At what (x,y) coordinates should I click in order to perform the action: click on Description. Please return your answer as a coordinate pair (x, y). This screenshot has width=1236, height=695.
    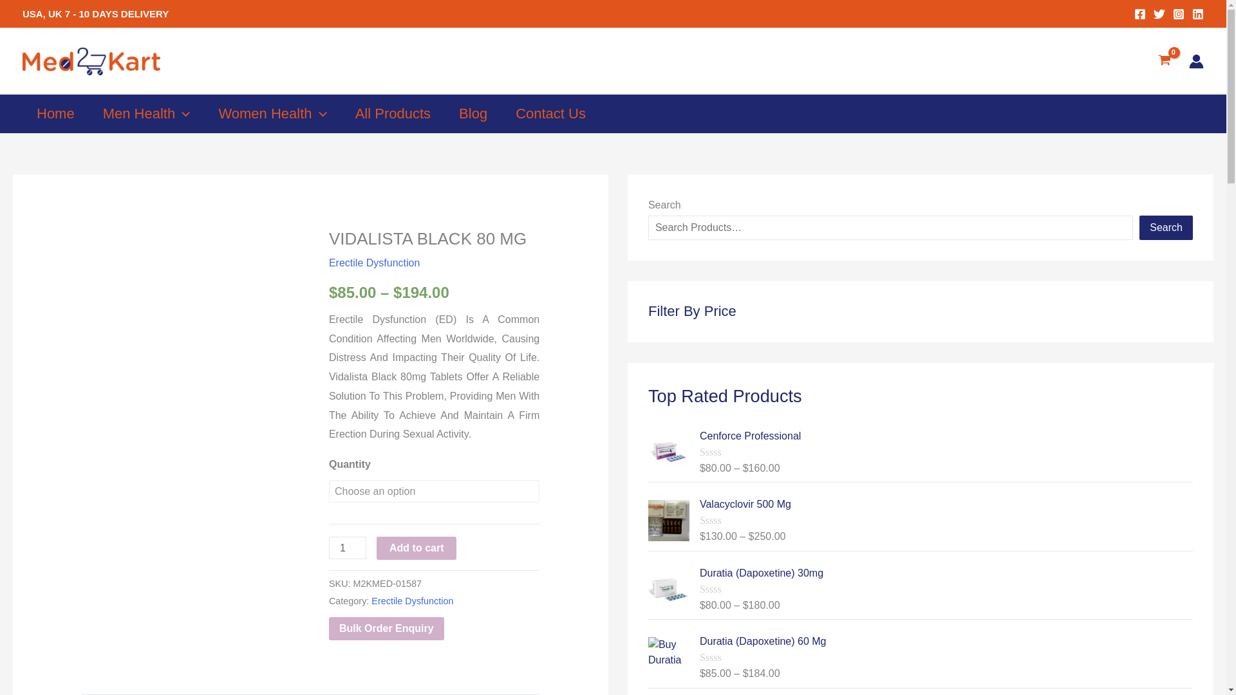
    Looking at the image, I should click on (109, 694).